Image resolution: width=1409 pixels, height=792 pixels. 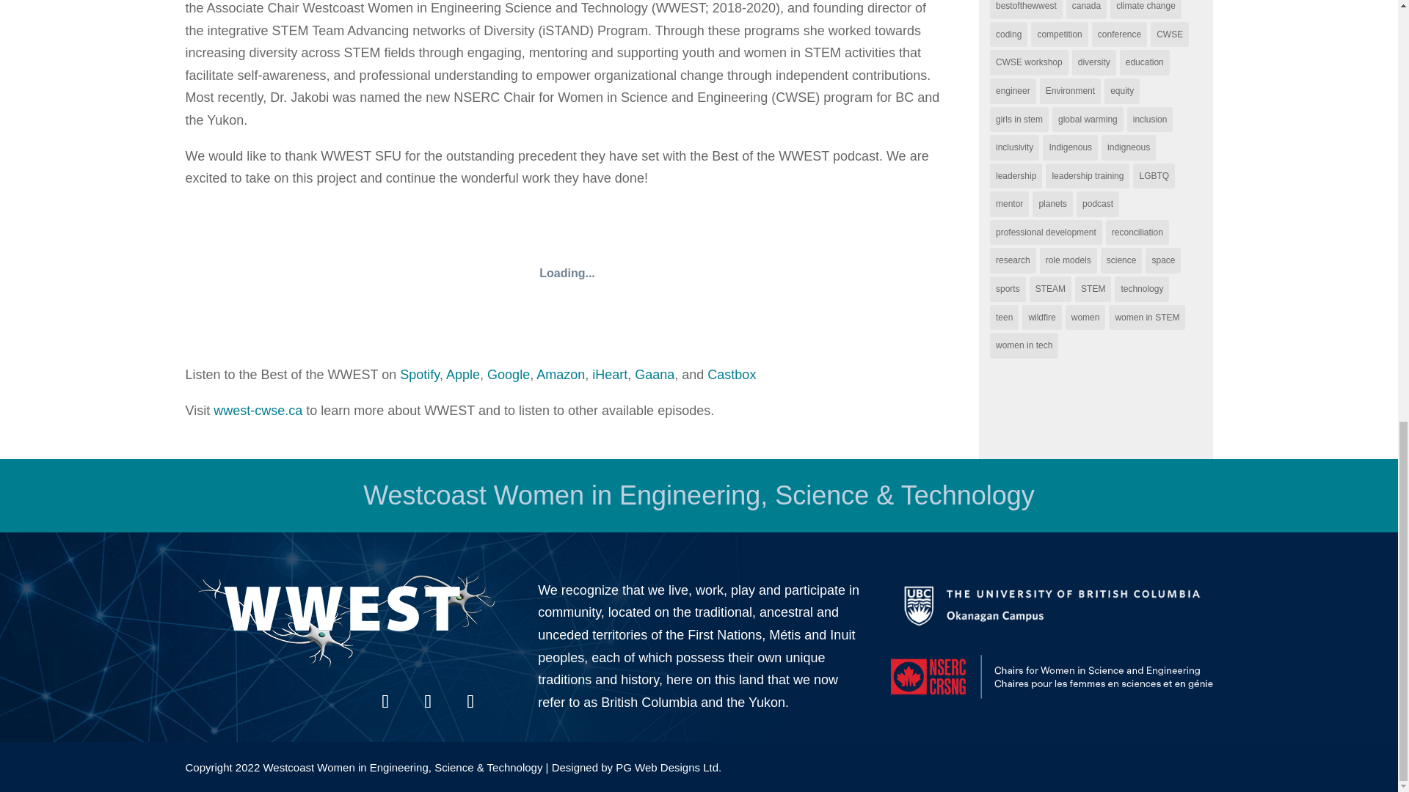 What do you see at coordinates (346, 620) in the screenshot?
I see `logo-neuron-white` at bounding box center [346, 620].